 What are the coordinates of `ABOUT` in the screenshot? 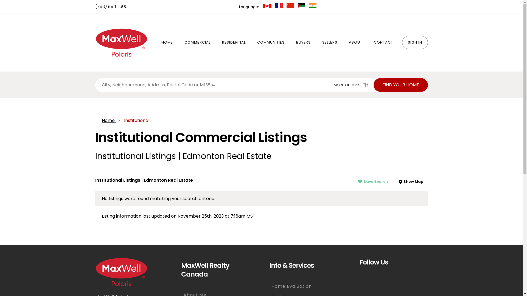 It's located at (356, 42).